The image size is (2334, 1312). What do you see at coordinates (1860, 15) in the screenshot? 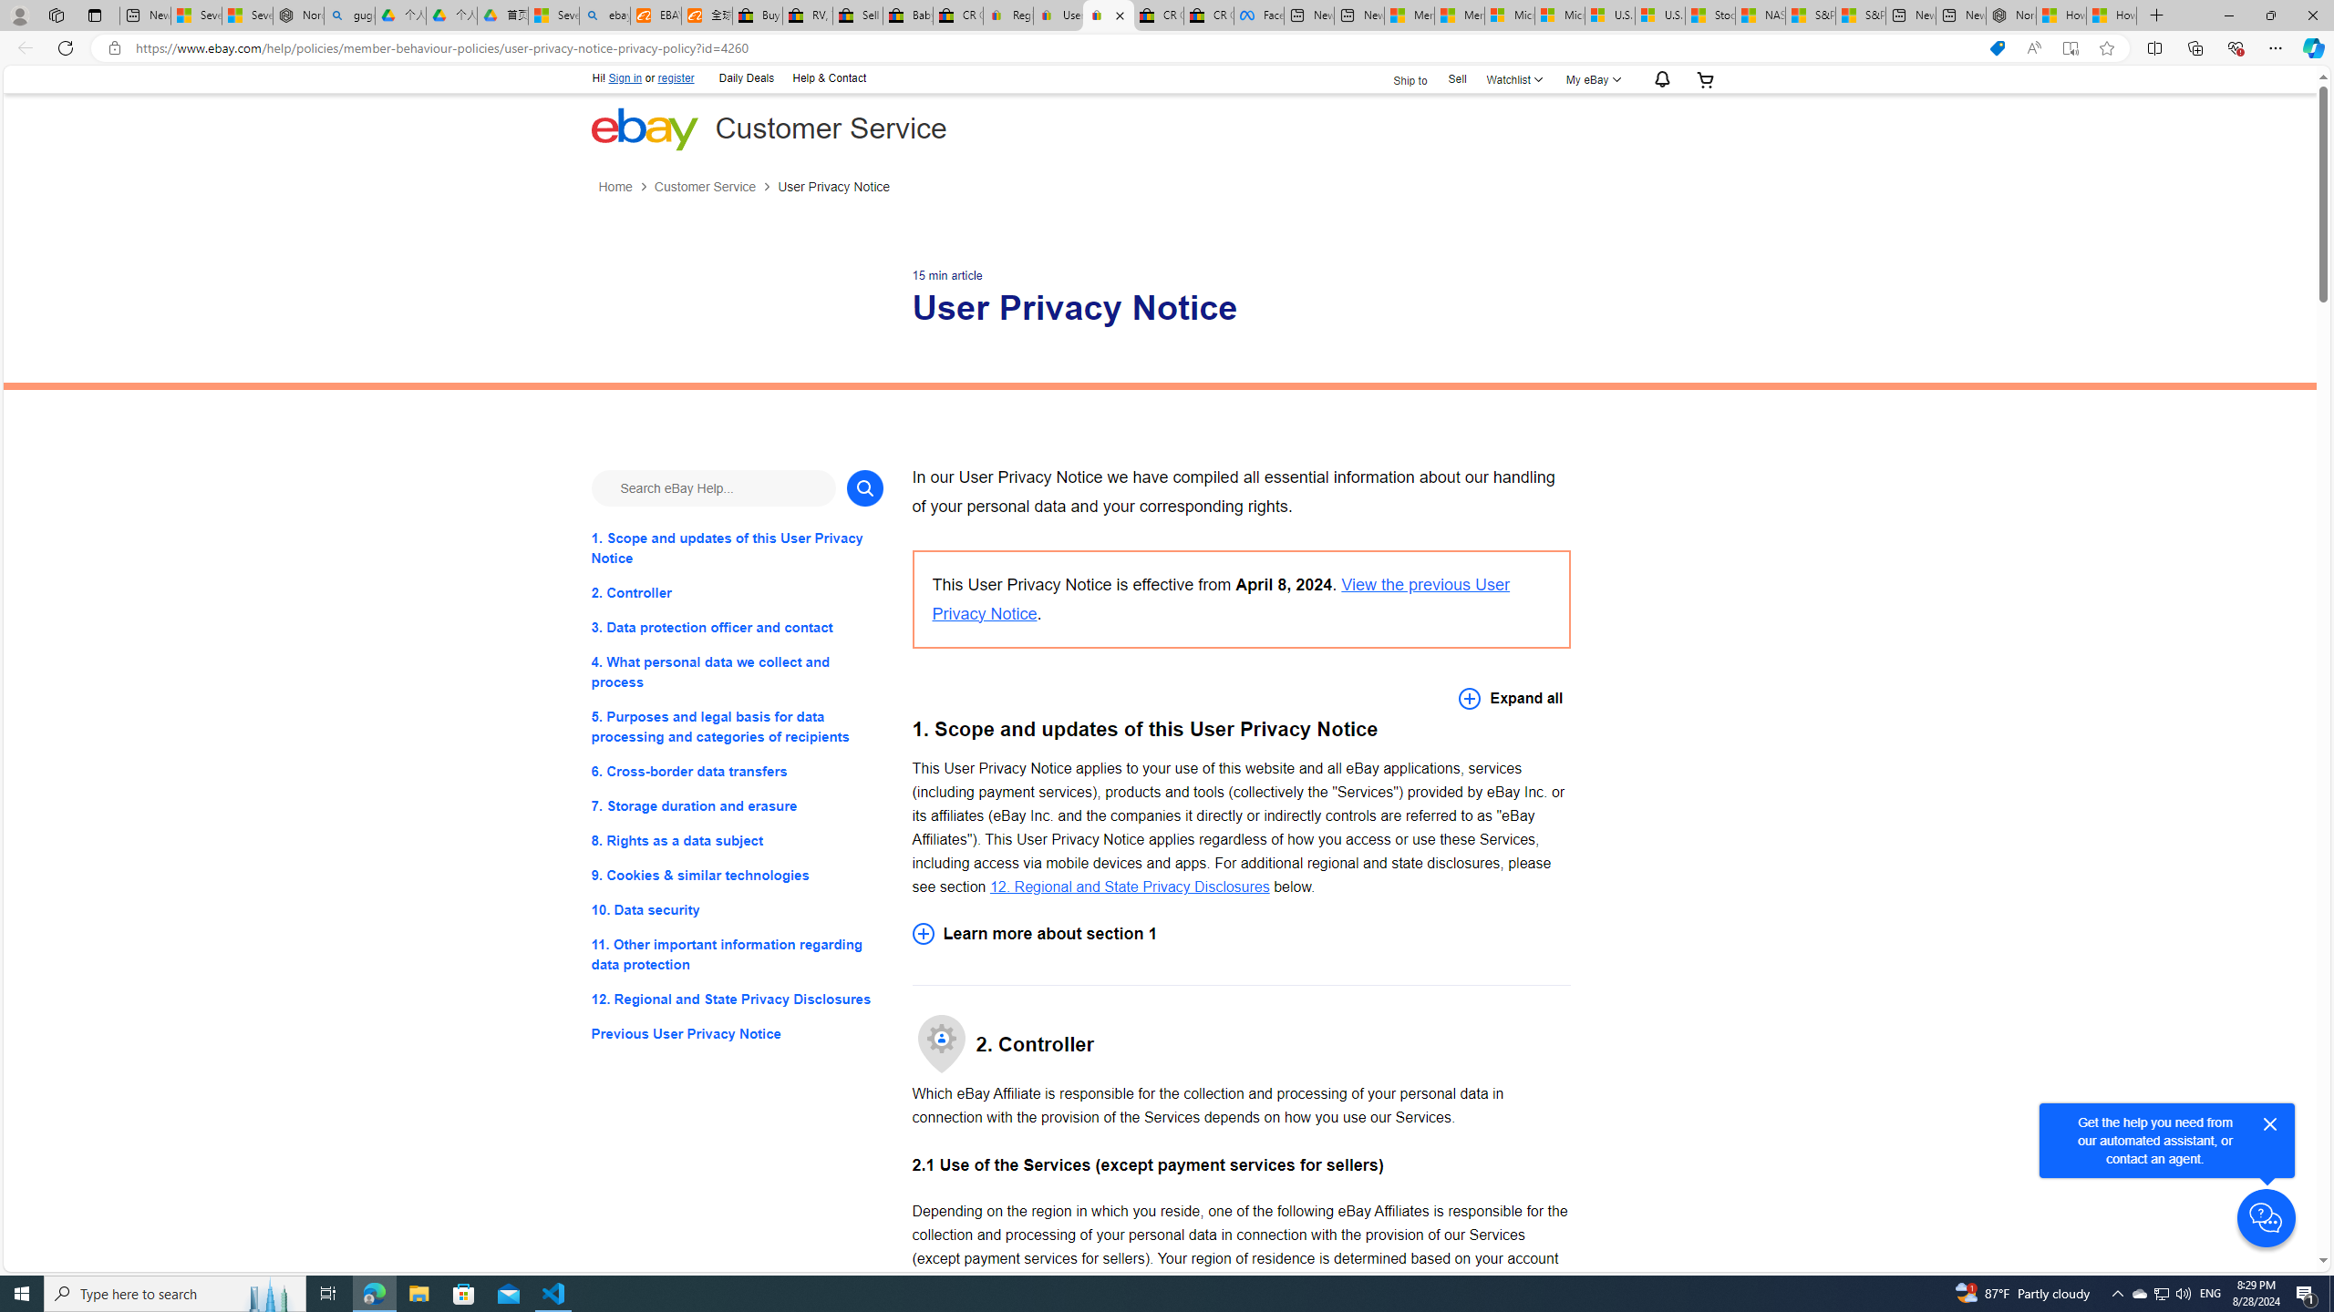
I see `S&P 500, Nasdaq end lower, weighed by Nvidia dip | Watch` at bounding box center [1860, 15].